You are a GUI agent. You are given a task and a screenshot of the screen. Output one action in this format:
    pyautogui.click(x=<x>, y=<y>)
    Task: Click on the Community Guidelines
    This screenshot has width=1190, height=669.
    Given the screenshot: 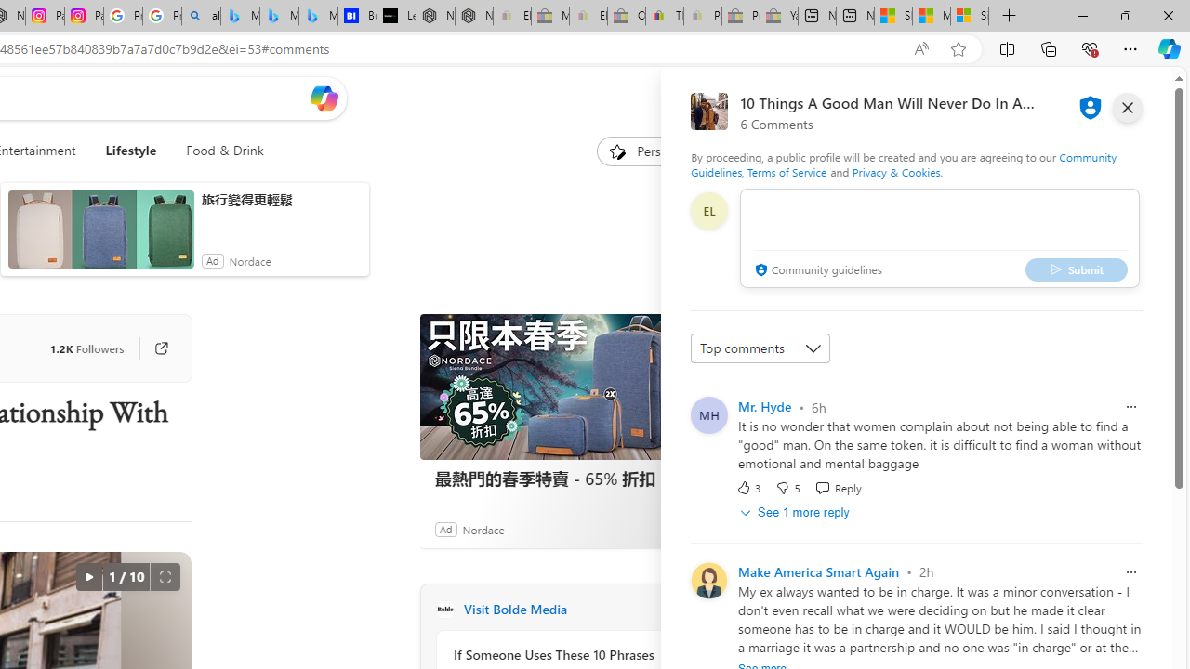 What is the action you would take?
    pyautogui.click(x=903, y=164)
    